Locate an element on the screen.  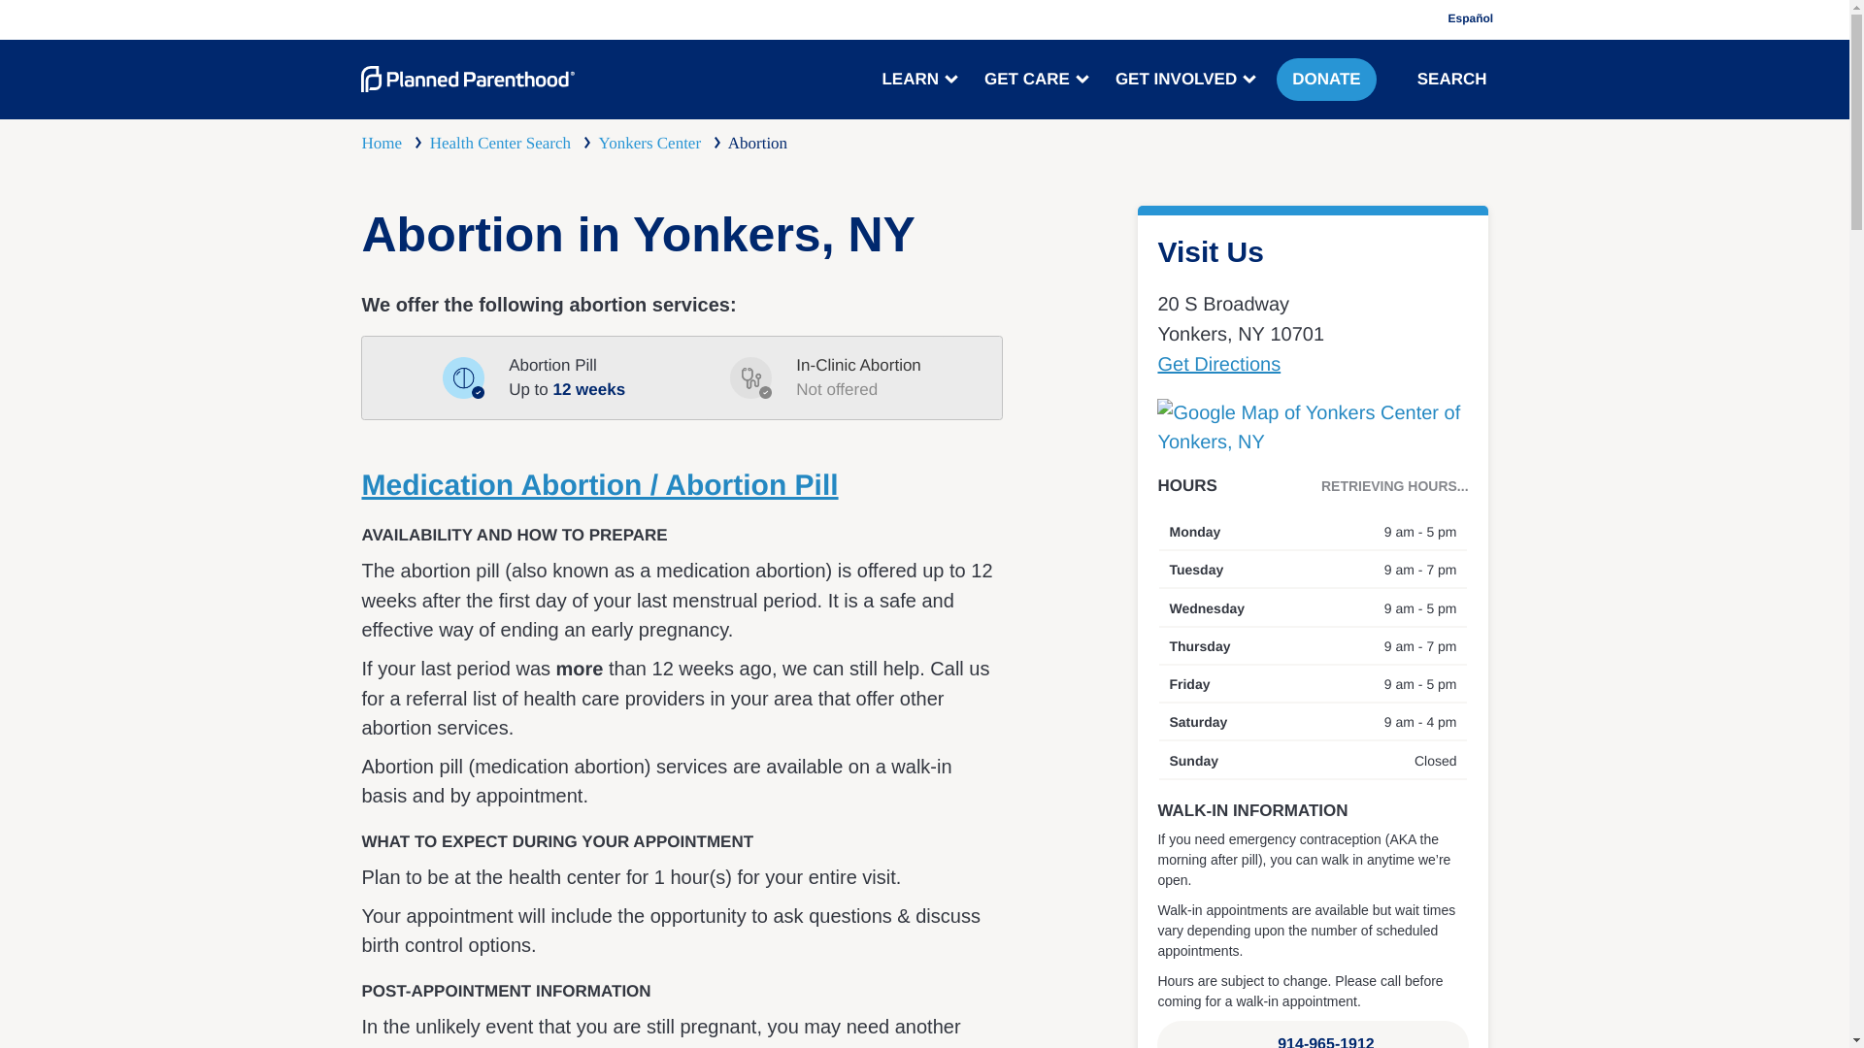
Back to home is located at coordinates (468, 80).